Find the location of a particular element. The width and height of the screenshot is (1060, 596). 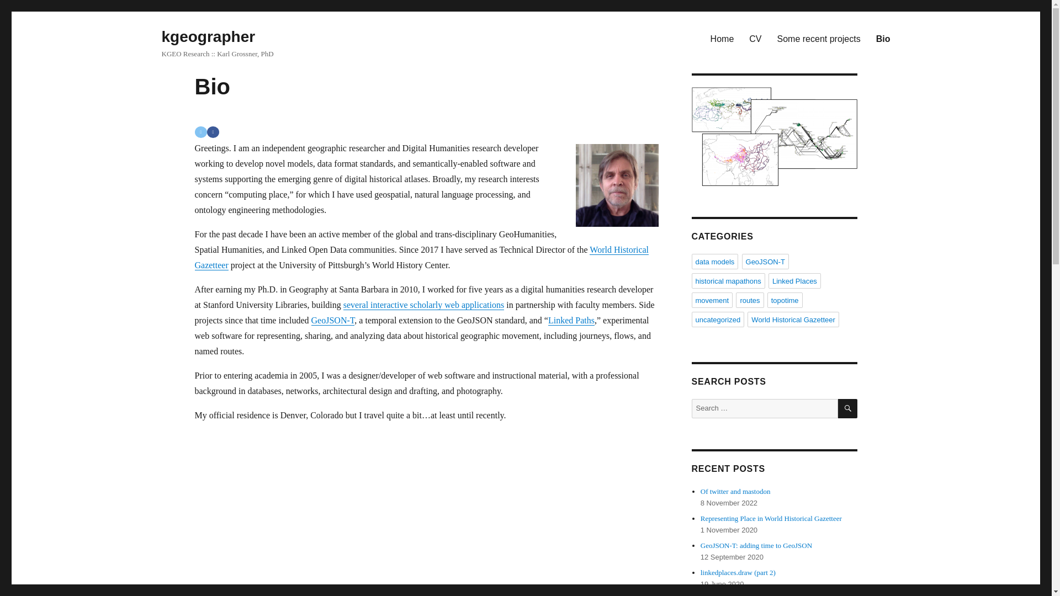

Linked Paths is located at coordinates (571, 320).